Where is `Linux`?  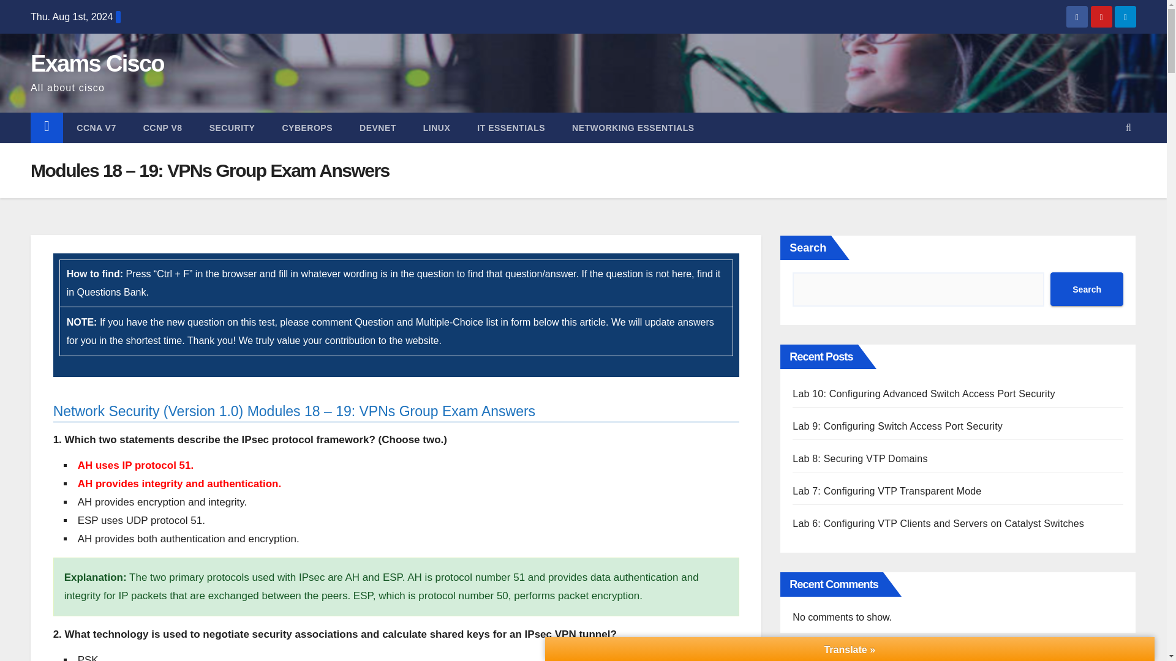
Linux is located at coordinates (437, 127).